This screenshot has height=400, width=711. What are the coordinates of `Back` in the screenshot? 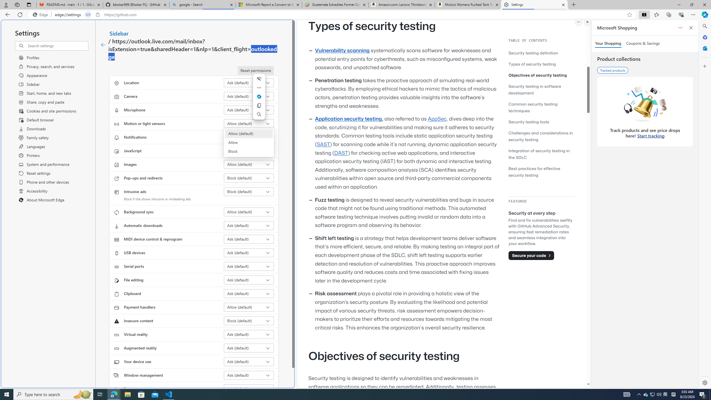 It's located at (7, 14).